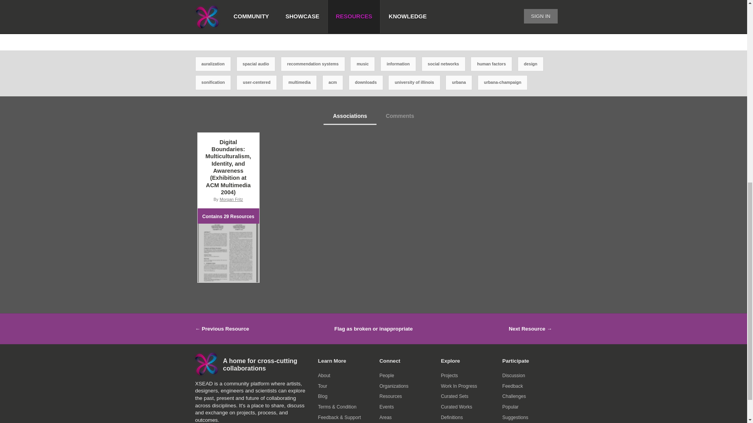 The image size is (753, 423). What do you see at coordinates (256, 64) in the screenshot?
I see `spacial audio` at bounding box center [256, 64].